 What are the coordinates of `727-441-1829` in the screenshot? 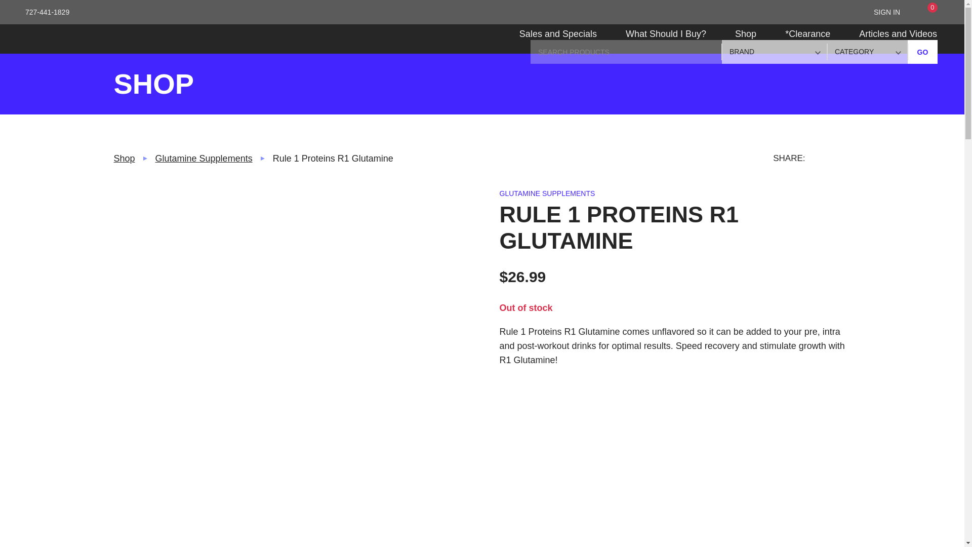 It's located at (48, 12).